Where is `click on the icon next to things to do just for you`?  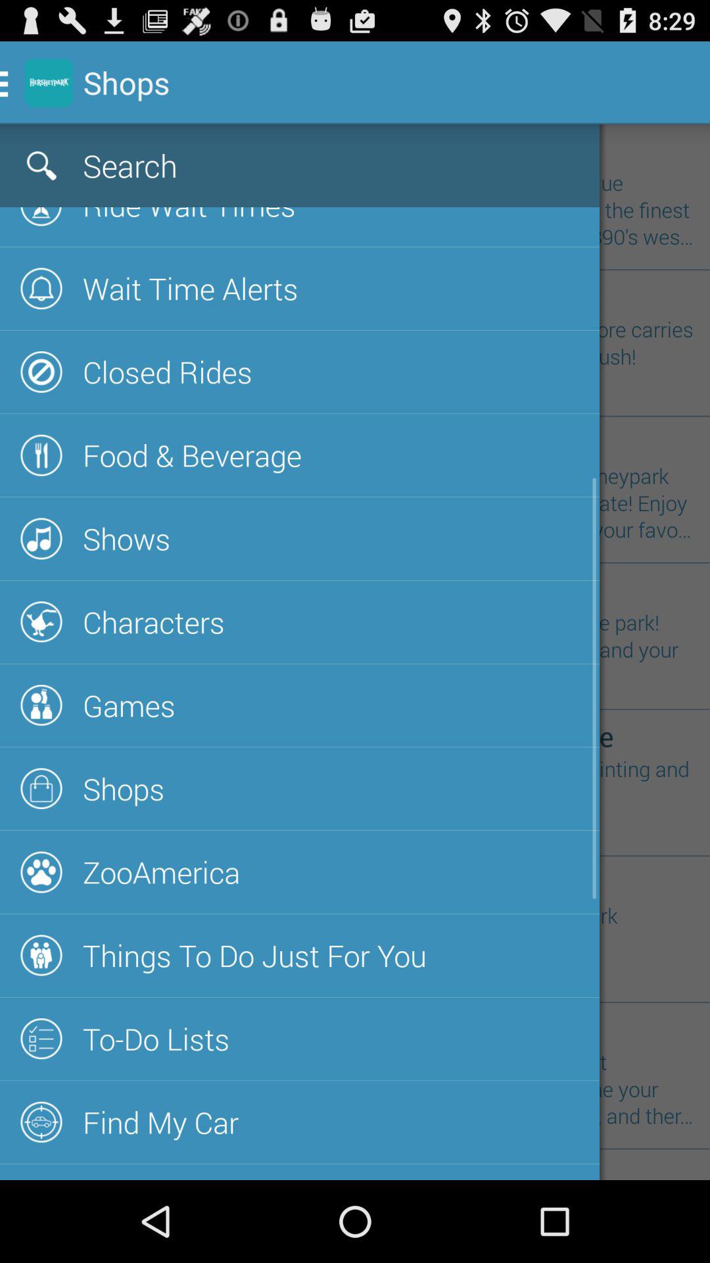
click on the icon next to things to do just for you is located at coordinates (42, 955).